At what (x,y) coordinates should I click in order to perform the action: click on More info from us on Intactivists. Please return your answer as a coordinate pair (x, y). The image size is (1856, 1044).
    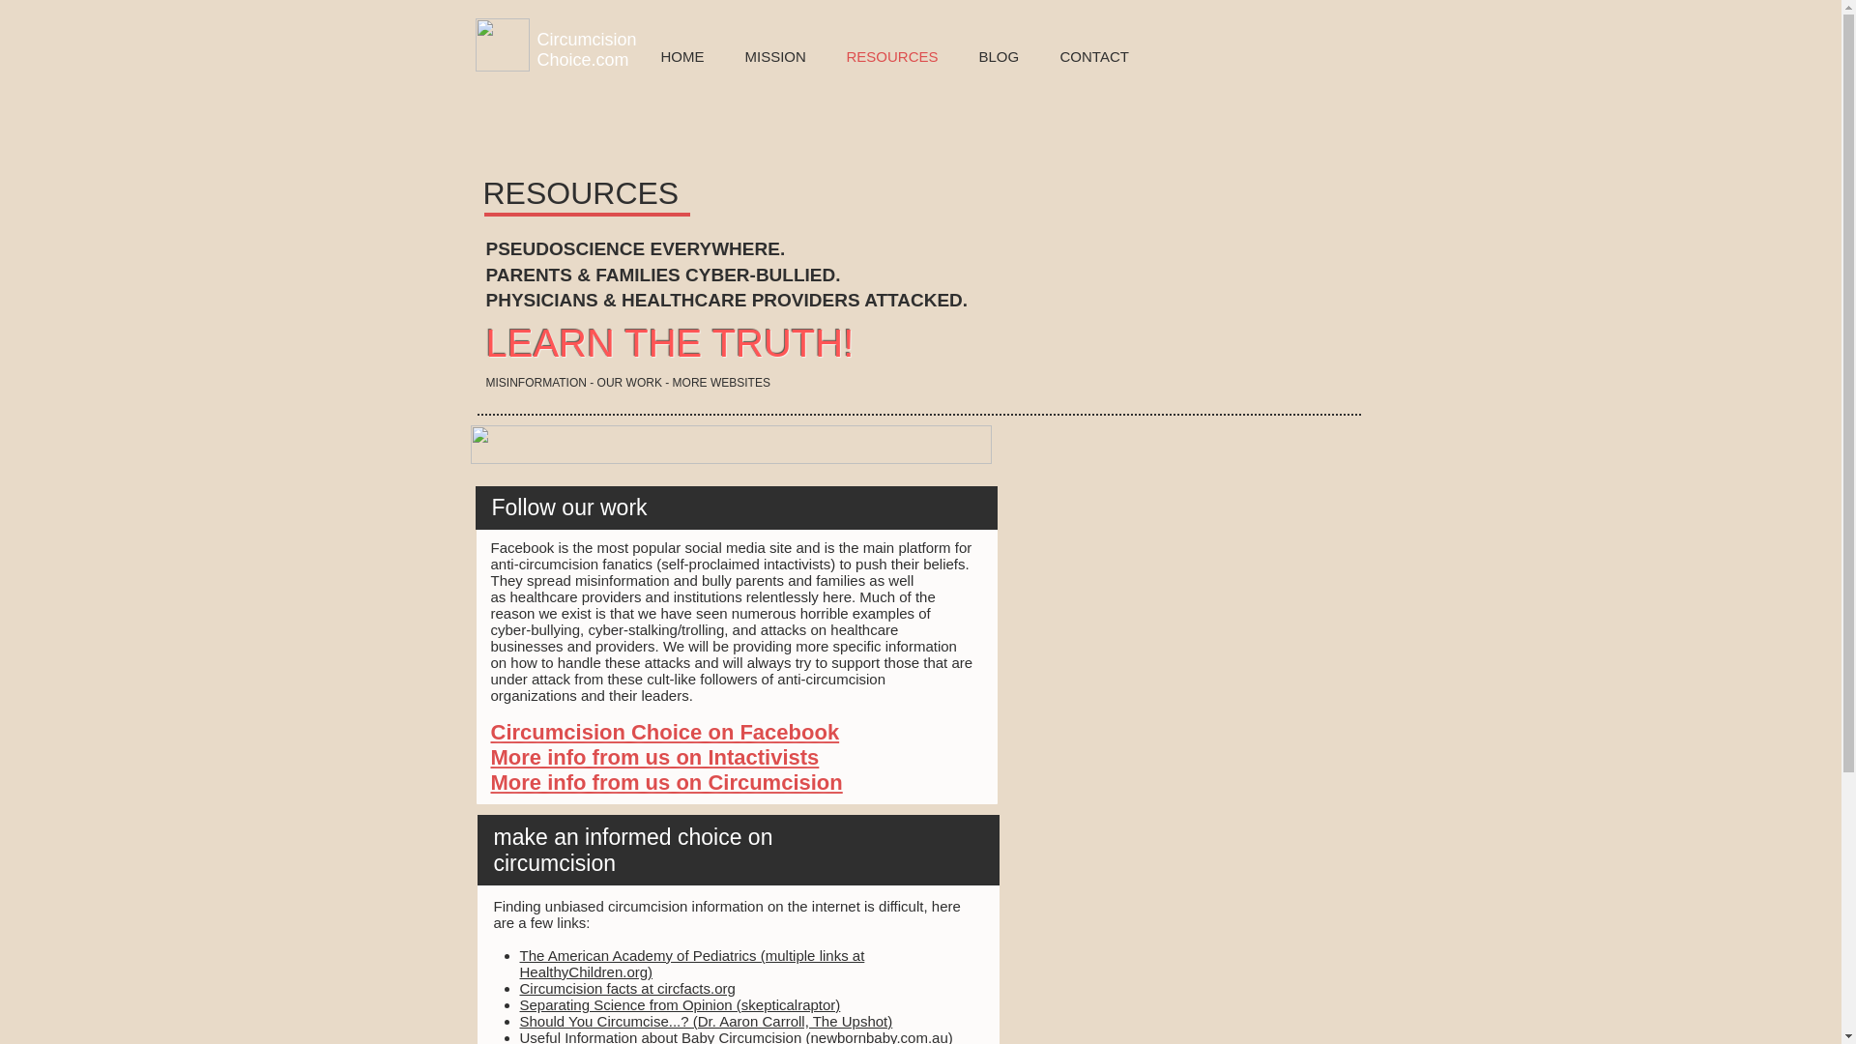
    Looking at the image, I should click on (655, 757).